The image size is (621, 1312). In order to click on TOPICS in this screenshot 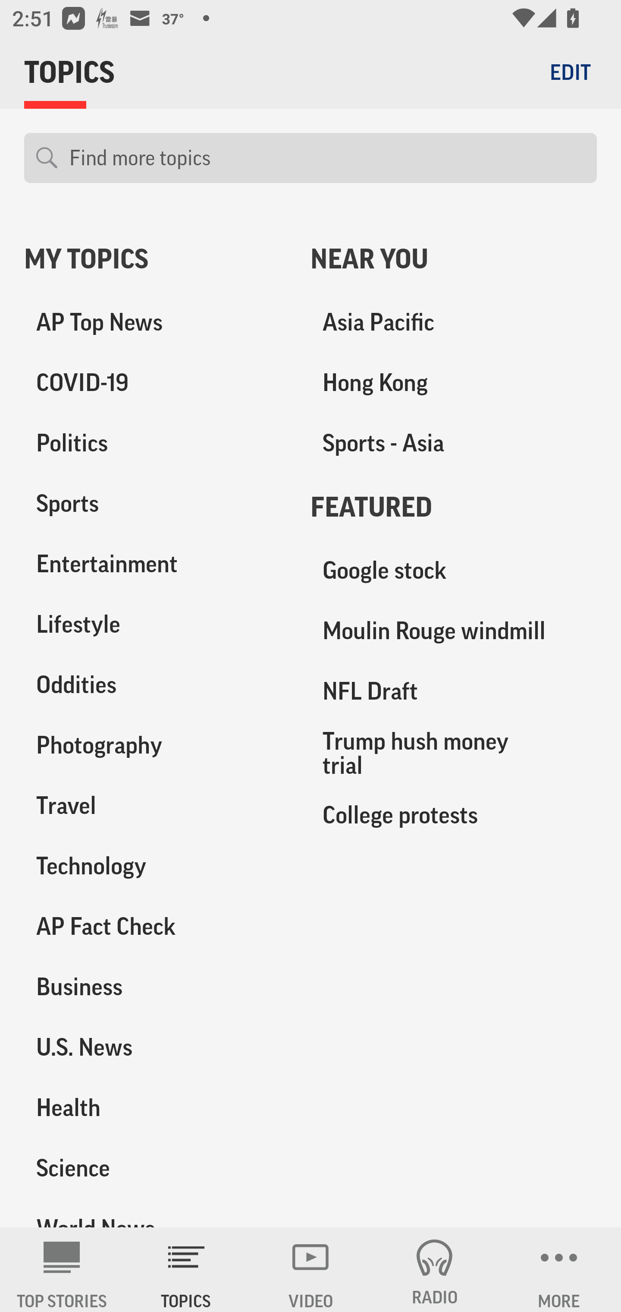, I will do `click(186, 1270)`.